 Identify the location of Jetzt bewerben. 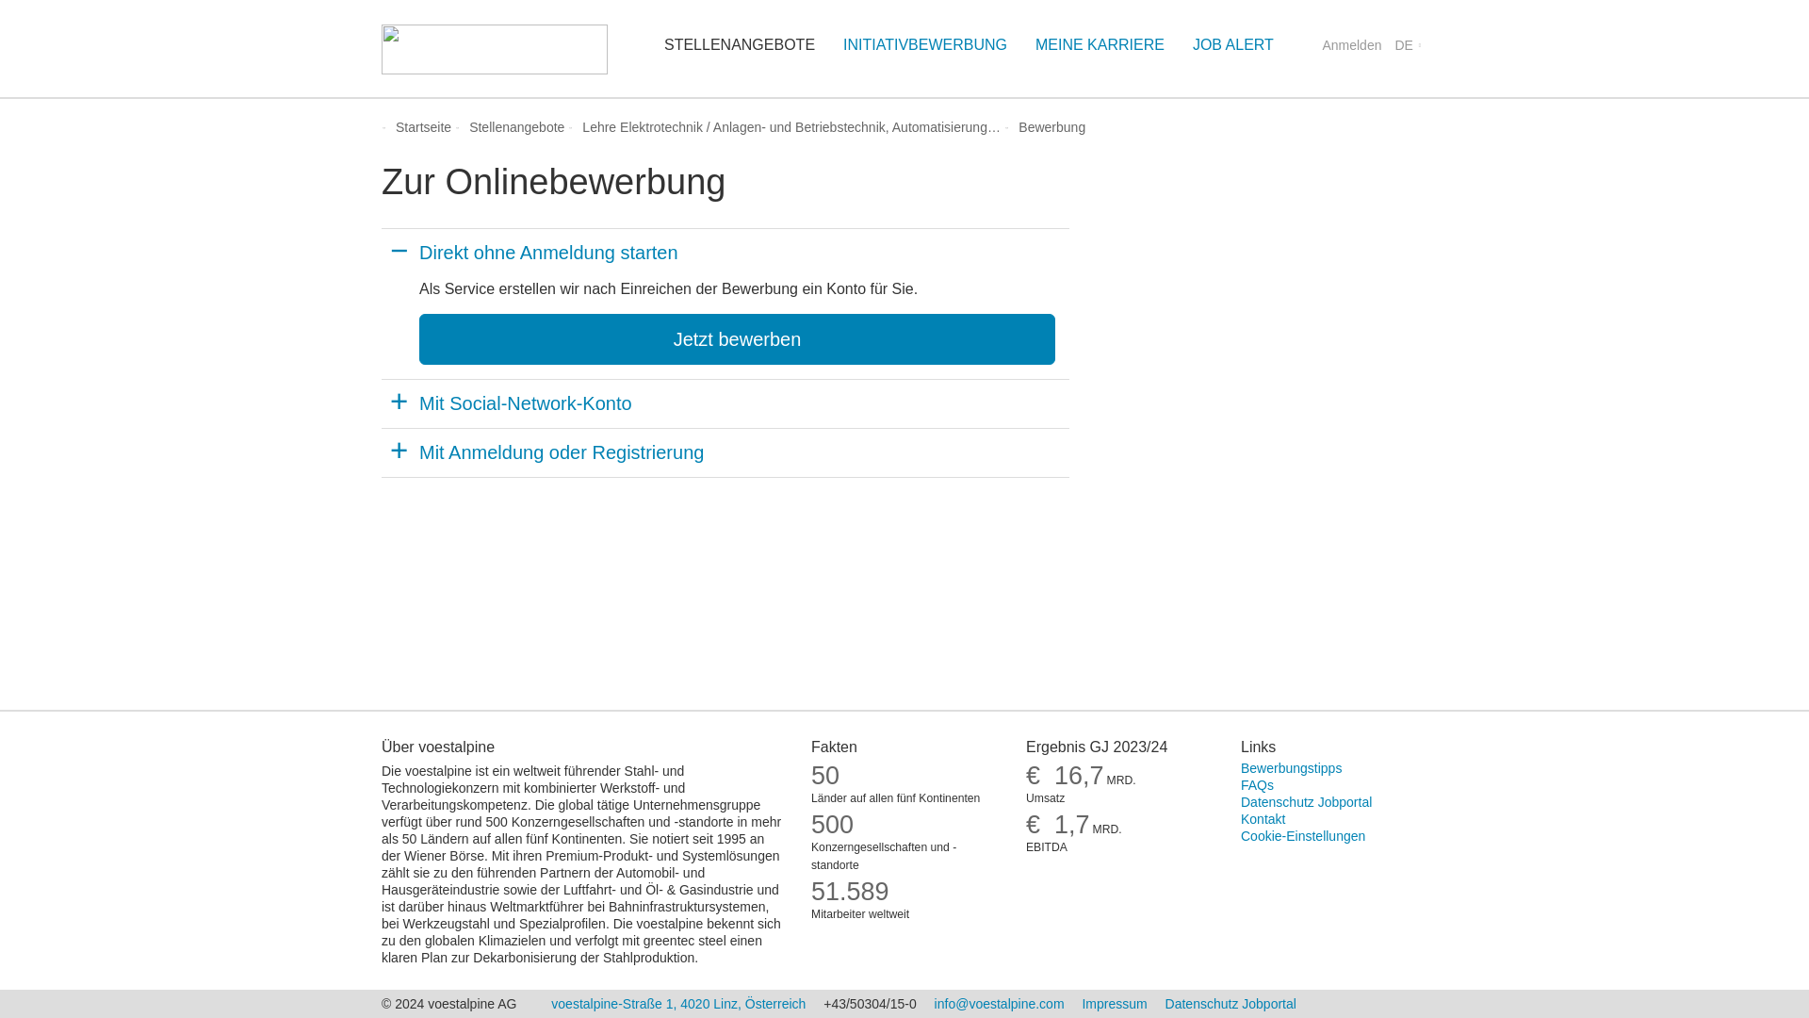
(737, 338).